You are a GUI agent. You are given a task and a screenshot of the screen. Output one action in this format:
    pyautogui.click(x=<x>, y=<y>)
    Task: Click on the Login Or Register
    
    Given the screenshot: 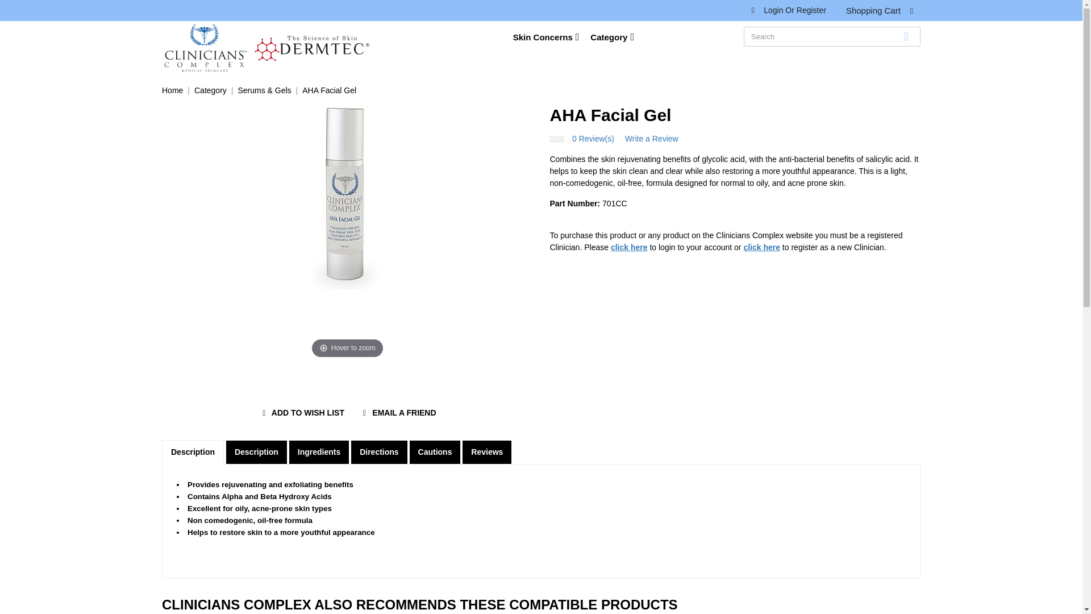 What is the action you would take?
    pyautogui.click(x=794, y=10)
    